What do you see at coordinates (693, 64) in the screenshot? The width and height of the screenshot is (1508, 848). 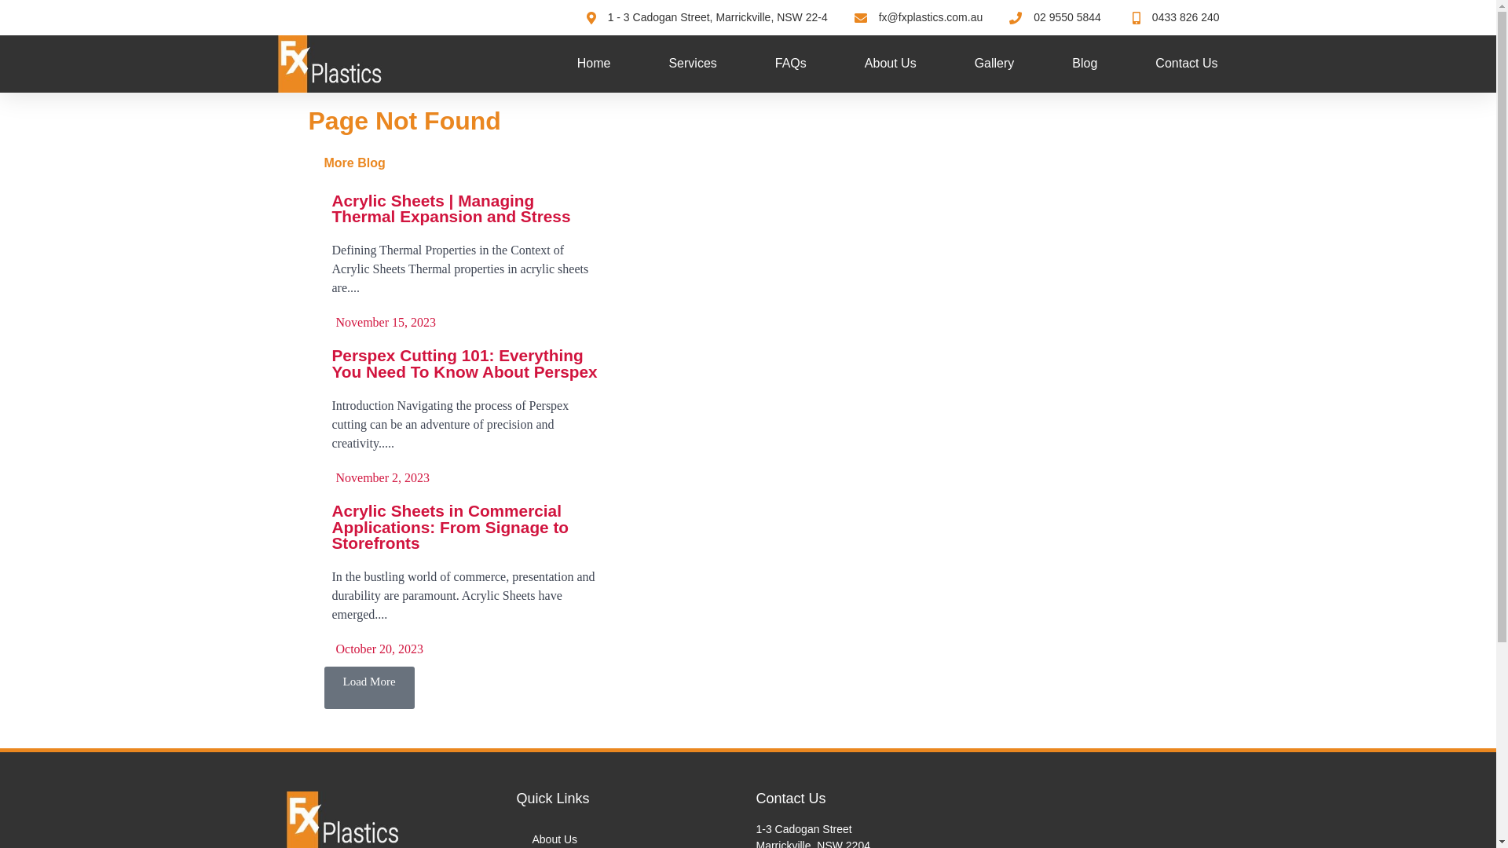 I see `Services` at bounding box center [693, 64].